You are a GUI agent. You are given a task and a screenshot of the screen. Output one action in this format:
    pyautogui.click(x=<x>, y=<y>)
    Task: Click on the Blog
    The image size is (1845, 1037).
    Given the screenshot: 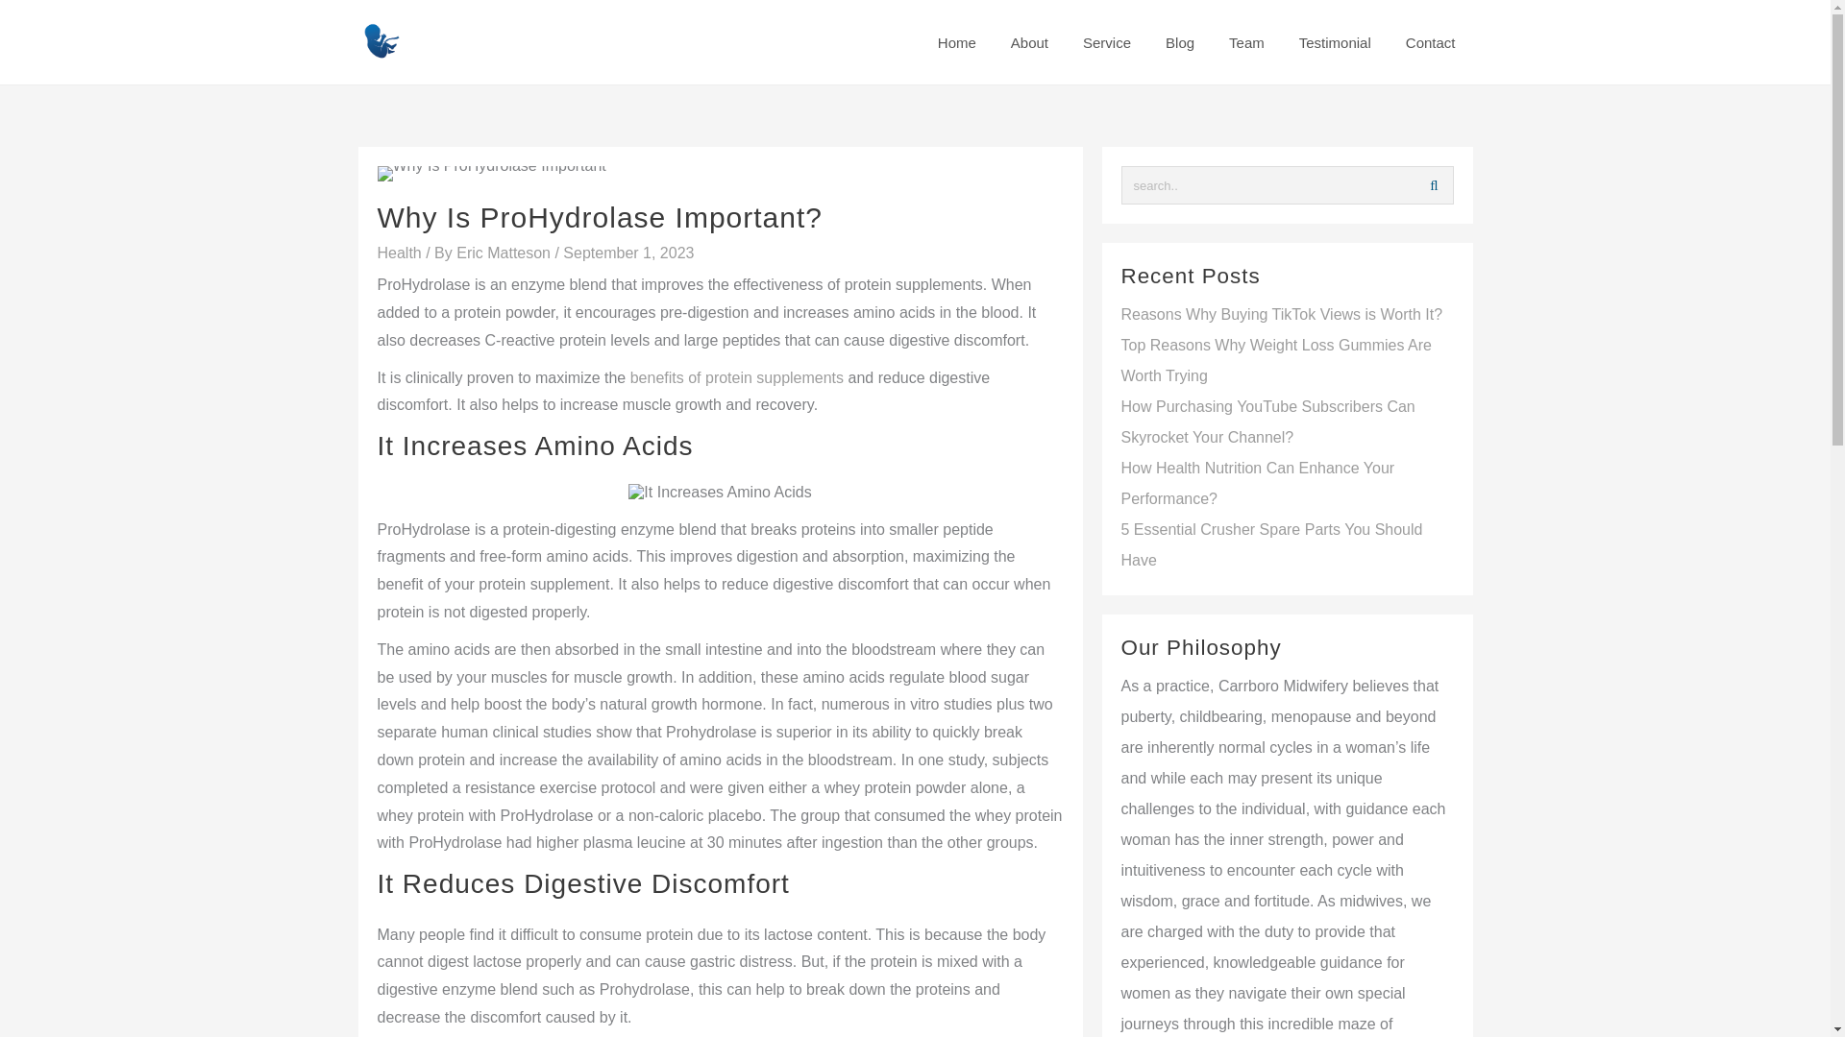 What is the action you would take?
    pyautogui.click(x=1180, y=42)
    